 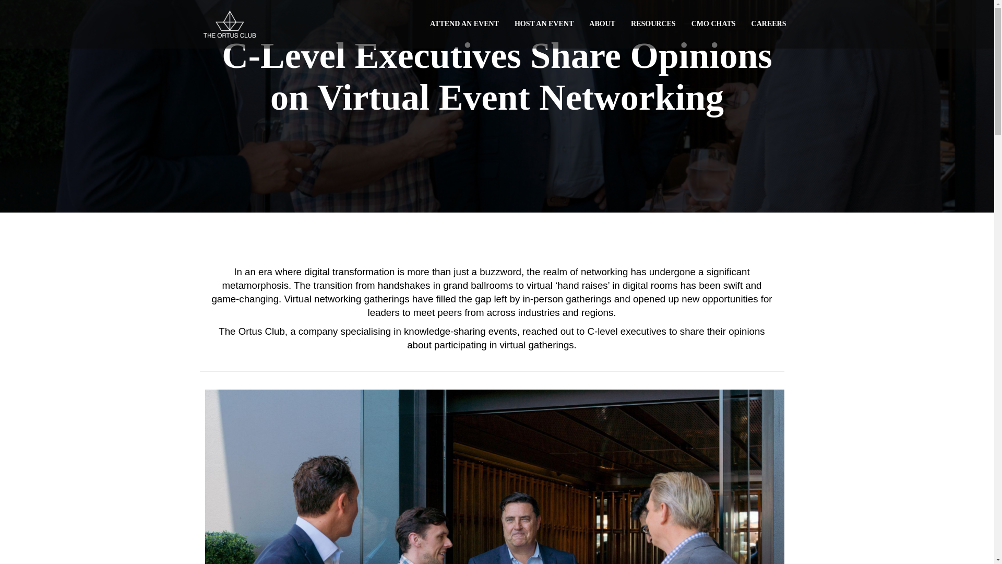 I want to click on Attend an Event, so click(x=464, y=24).